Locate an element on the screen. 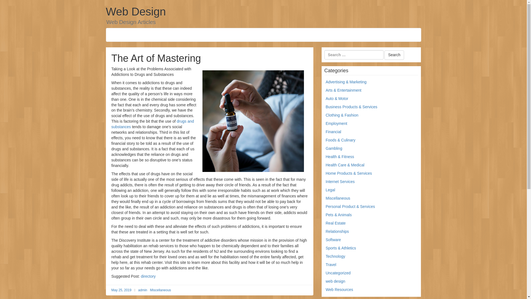 Image resolution: width=531 pixels, height=299 pixels. Relationships is located at coordinates (337, 231).